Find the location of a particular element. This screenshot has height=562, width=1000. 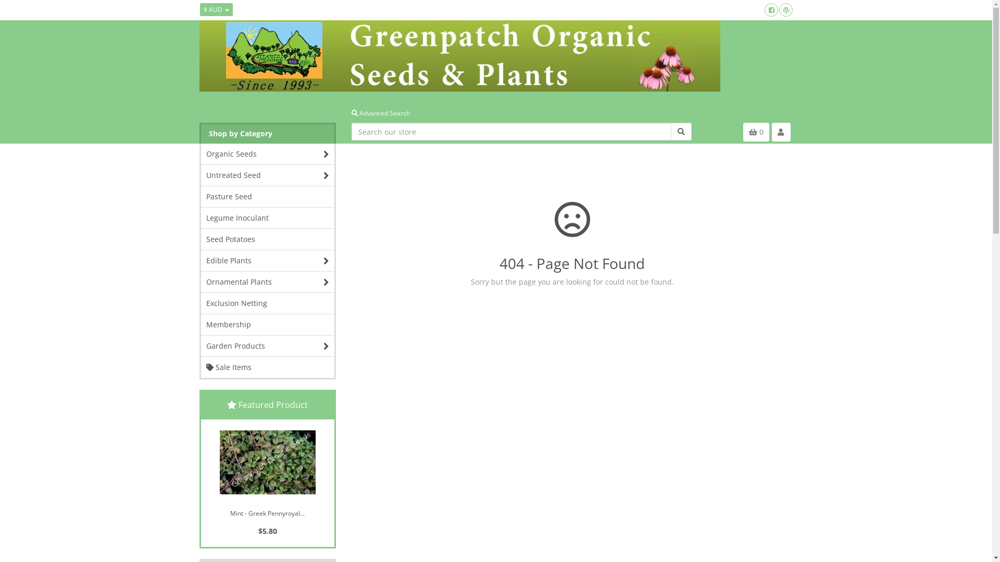

$ AUD is located at coordinates (217, 9).